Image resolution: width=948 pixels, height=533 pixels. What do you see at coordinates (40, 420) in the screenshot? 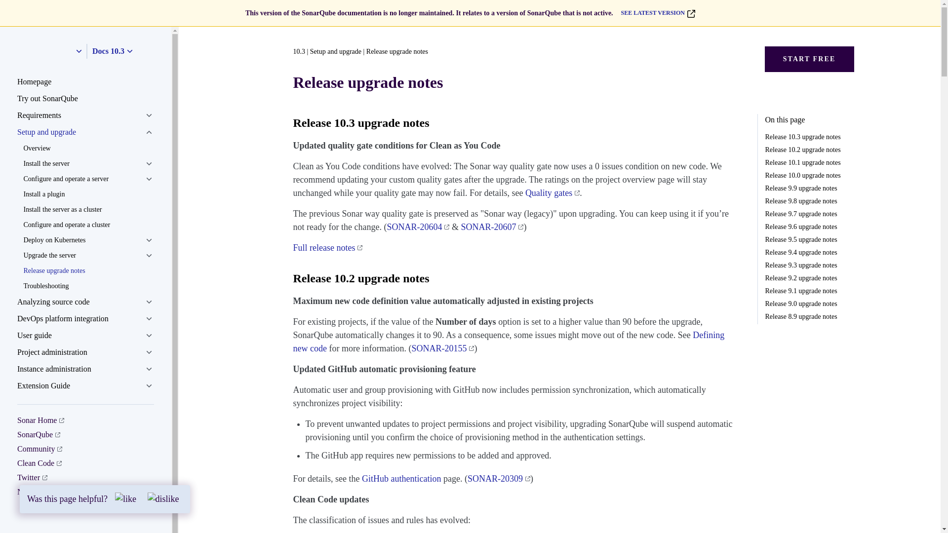
I see `Sonar Home` at bounding box center [40, 420].